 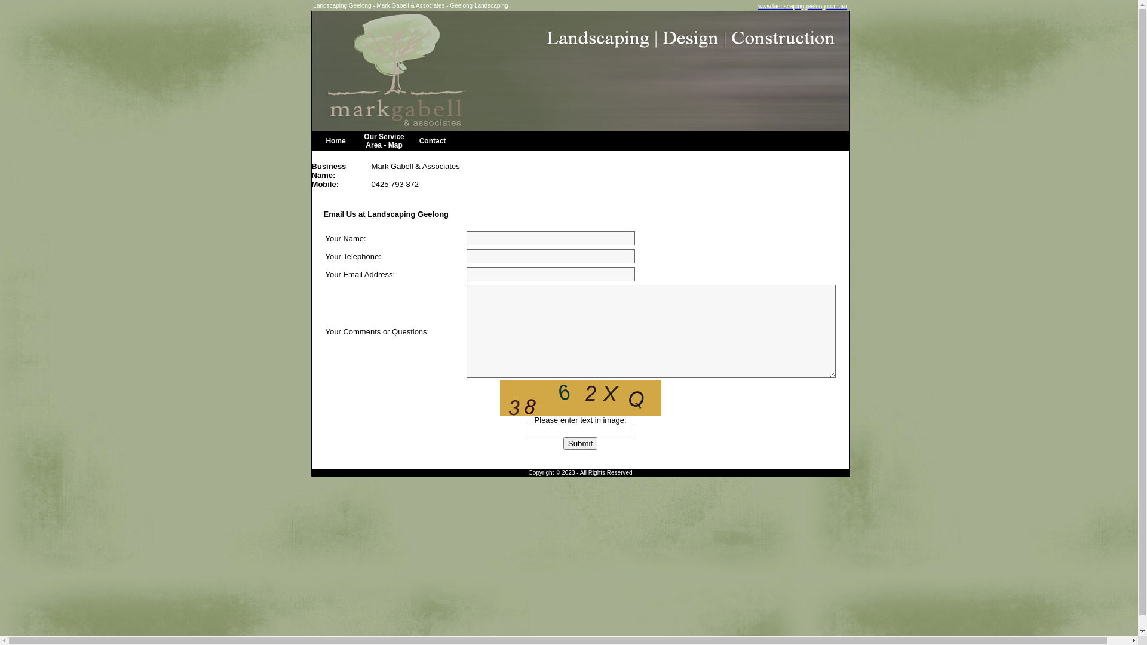 What do you see at coordinates (802, 5) in the screenshot?
I see `www.landscapinggeelong.com.au` at bounding box center [802, 5].